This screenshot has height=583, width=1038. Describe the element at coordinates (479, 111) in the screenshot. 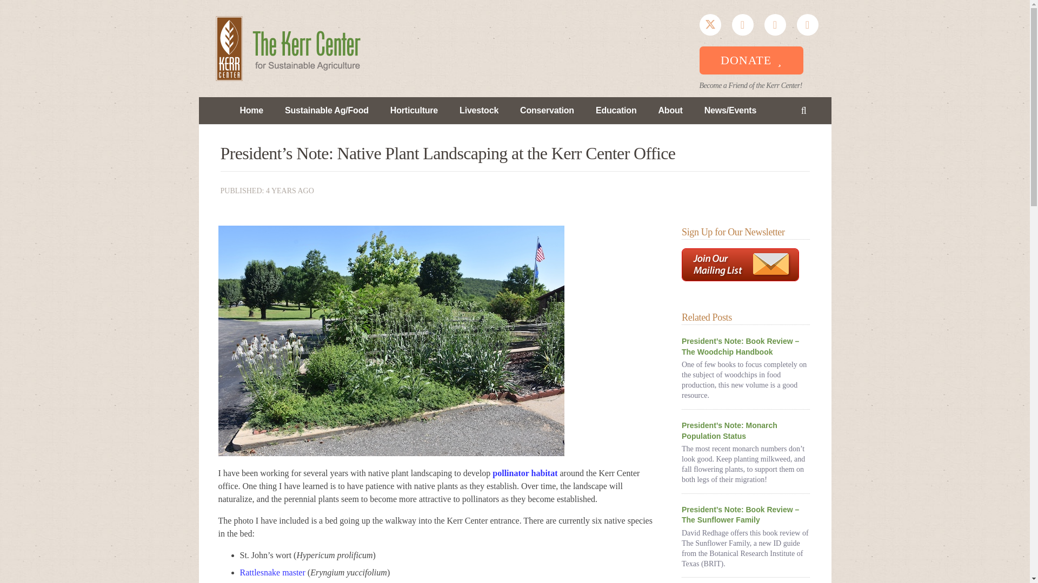

I see `Livestock` at that location.